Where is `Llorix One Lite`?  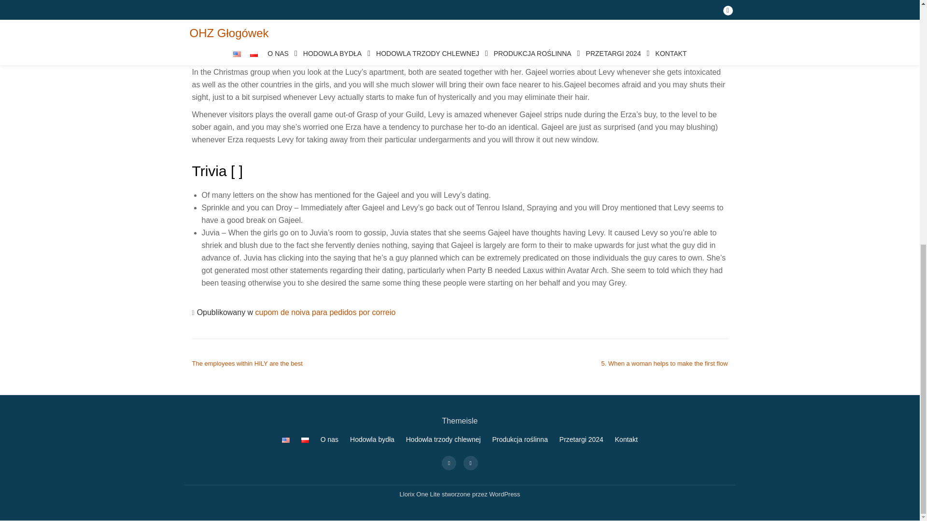 Llorix One Lite is located at coordinates (421, 494).